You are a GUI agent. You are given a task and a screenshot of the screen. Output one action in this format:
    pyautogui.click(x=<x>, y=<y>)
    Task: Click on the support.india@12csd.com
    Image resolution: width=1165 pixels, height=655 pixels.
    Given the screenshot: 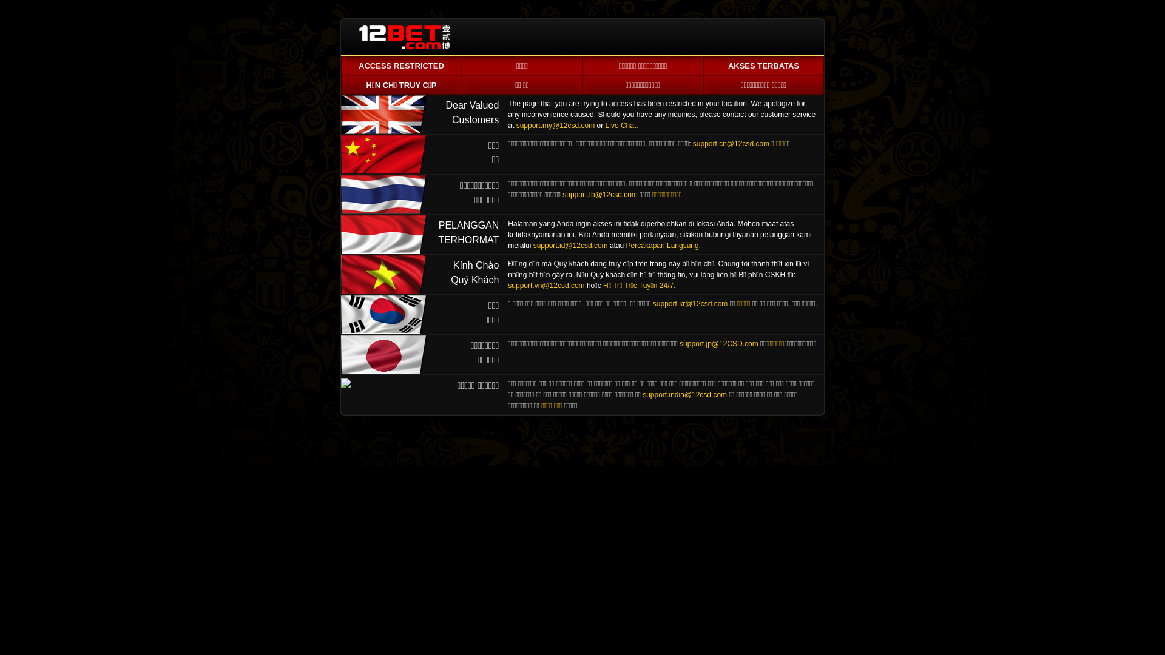 What is the action you would take?
    pyautogui.click(x=684, y=395)
    